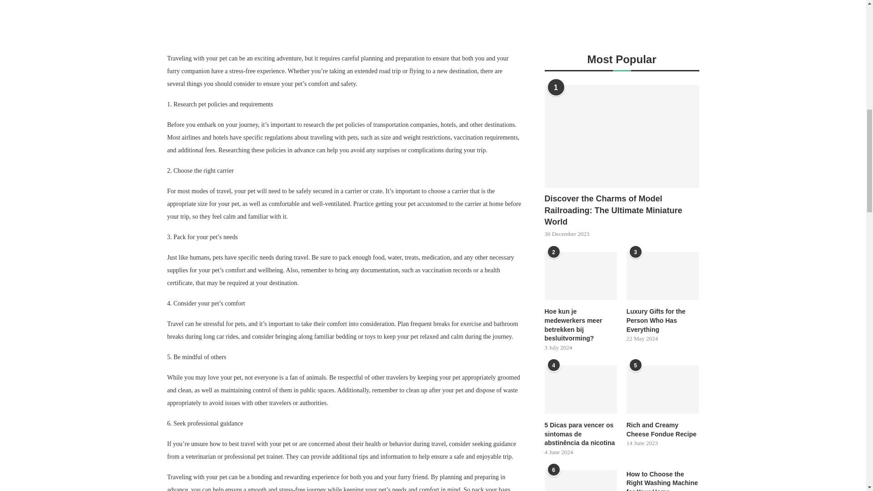  I want to click on How-to-Travel-with-Your-Pet, so click(433, 17).